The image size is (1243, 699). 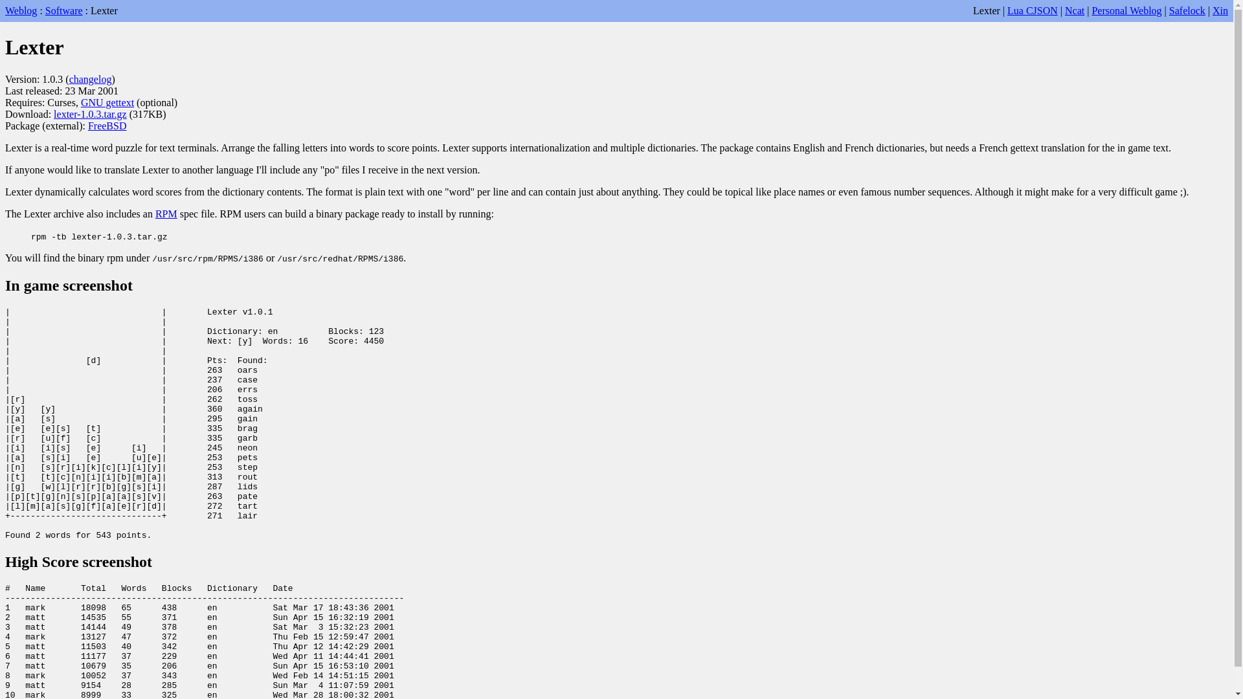 What do you see at coordinates (21, 10) in the screenshot?
I see `Weblog` at bounding box center [21, 10].